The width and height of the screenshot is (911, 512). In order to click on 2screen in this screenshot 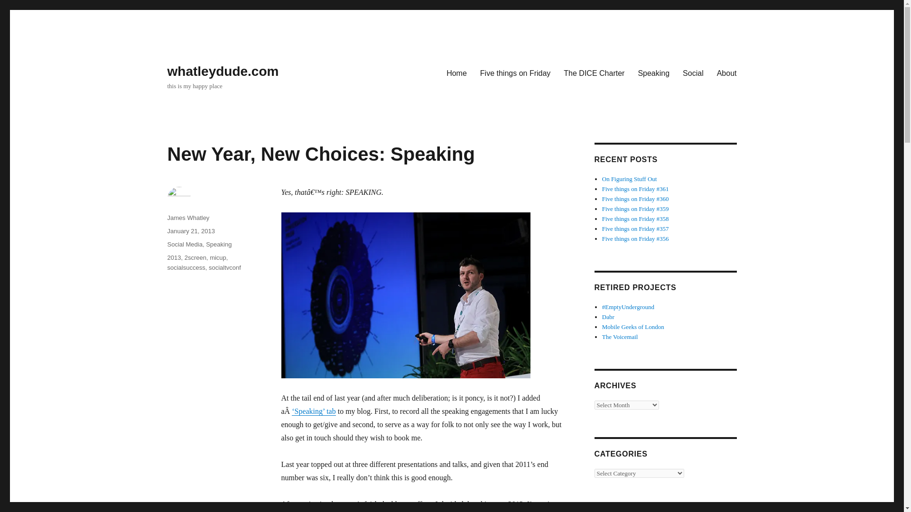, I will do `click(195, 257)`.